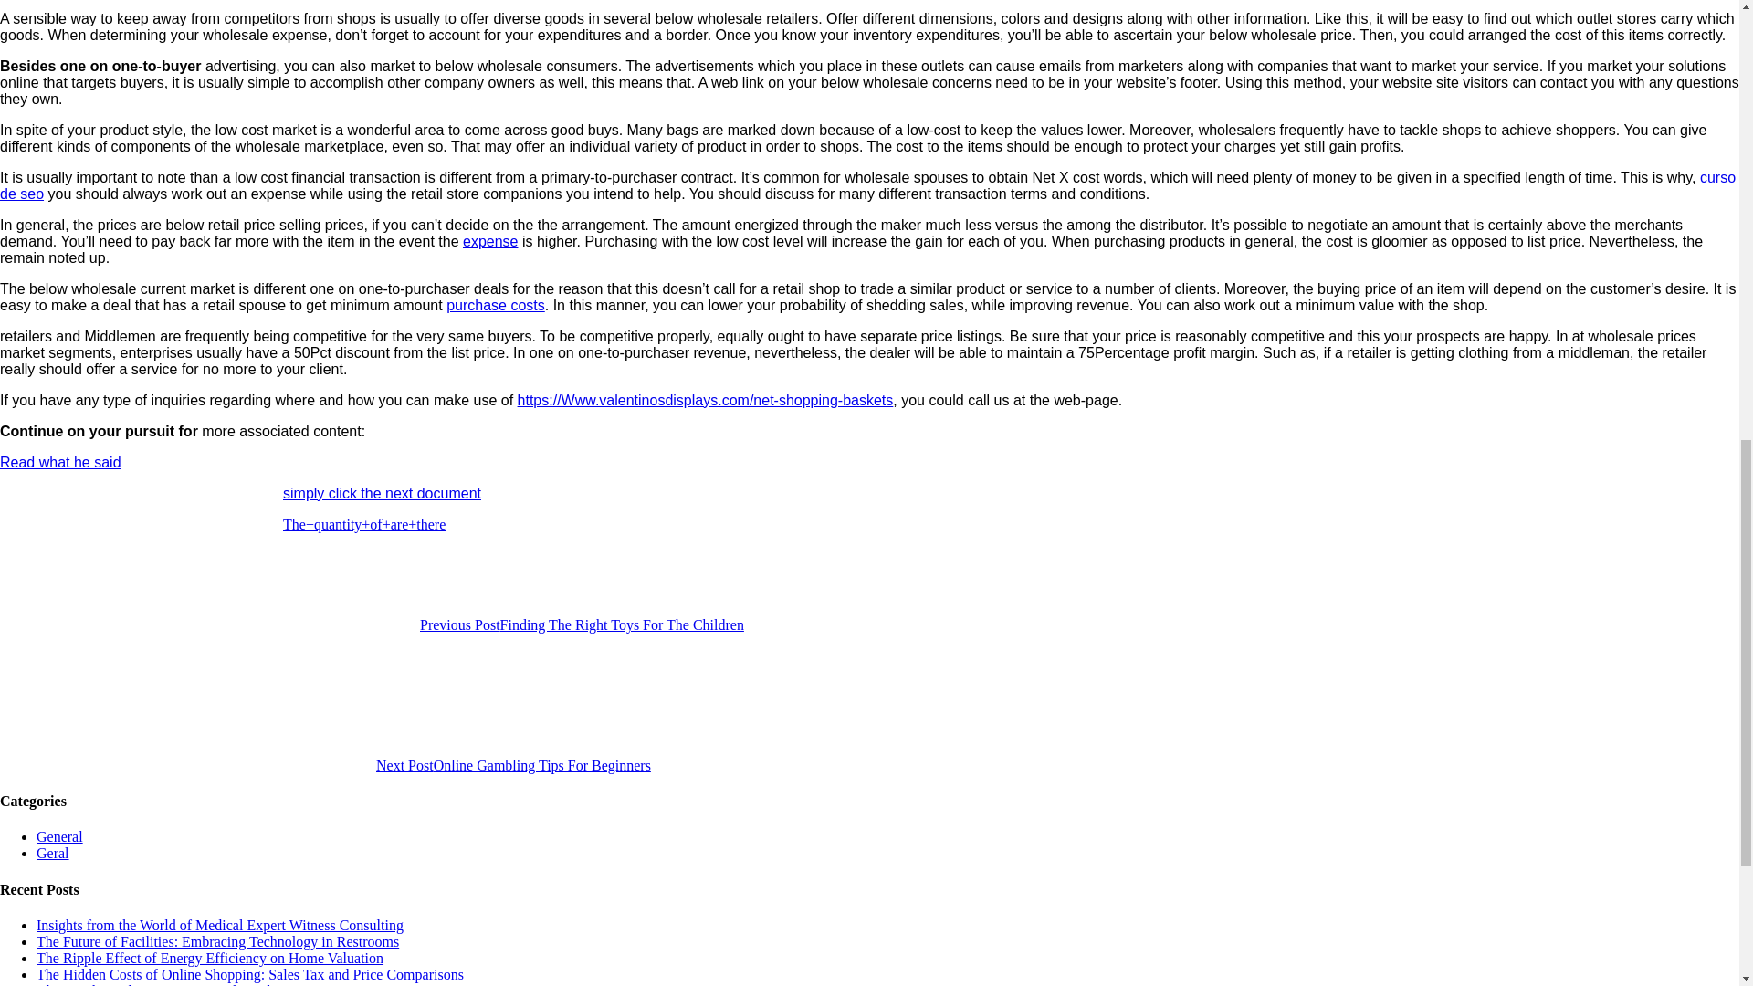 This screenshot has width=1753, height=986. Describe the element at coordinates (219, 925) in the screenshot. I see `Insights from the World of Medical Expert Witness Consulting` at that location.